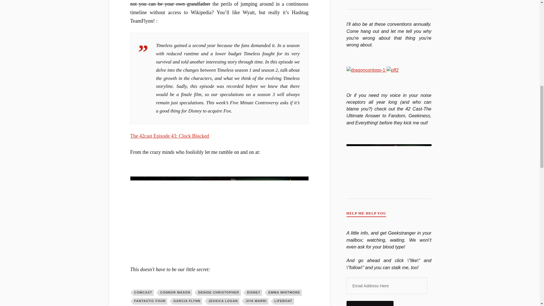 Image resolution: width=544 pixels, height=306 pixels. What do you see at coordinates (169, 136) in the screenshot?
I see `The 42cast Episode 43: Clock Blocked` at bounding box center [169, 136].